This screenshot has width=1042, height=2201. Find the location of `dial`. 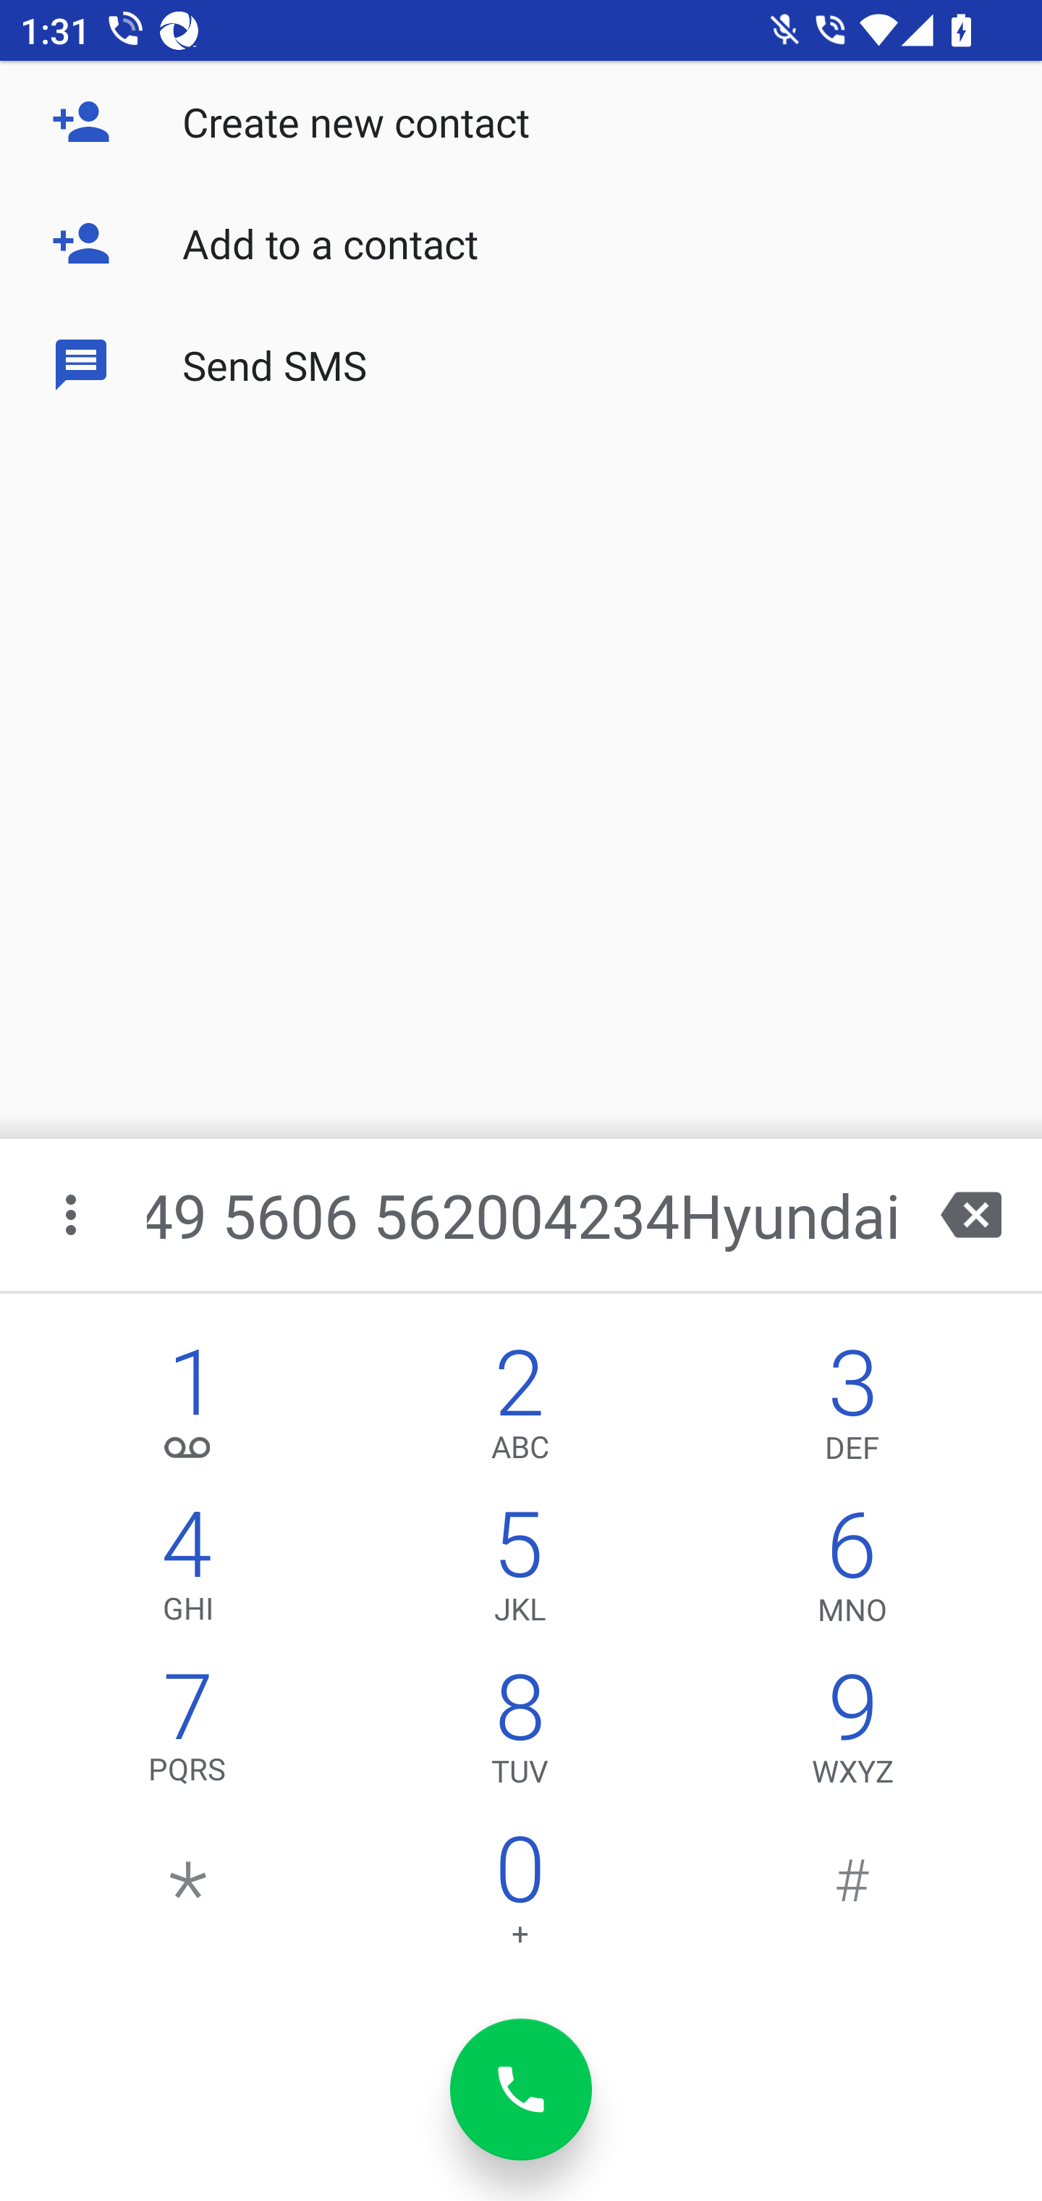

dial is located at coordinates (521, 2090).